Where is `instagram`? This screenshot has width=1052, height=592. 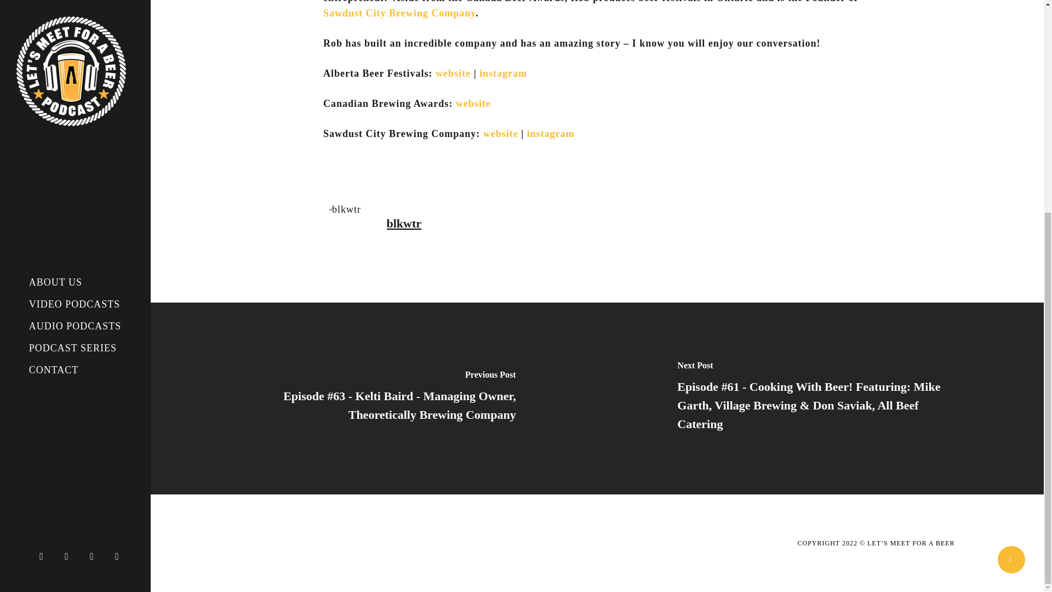 instagram is located at coordinates (503, 73).